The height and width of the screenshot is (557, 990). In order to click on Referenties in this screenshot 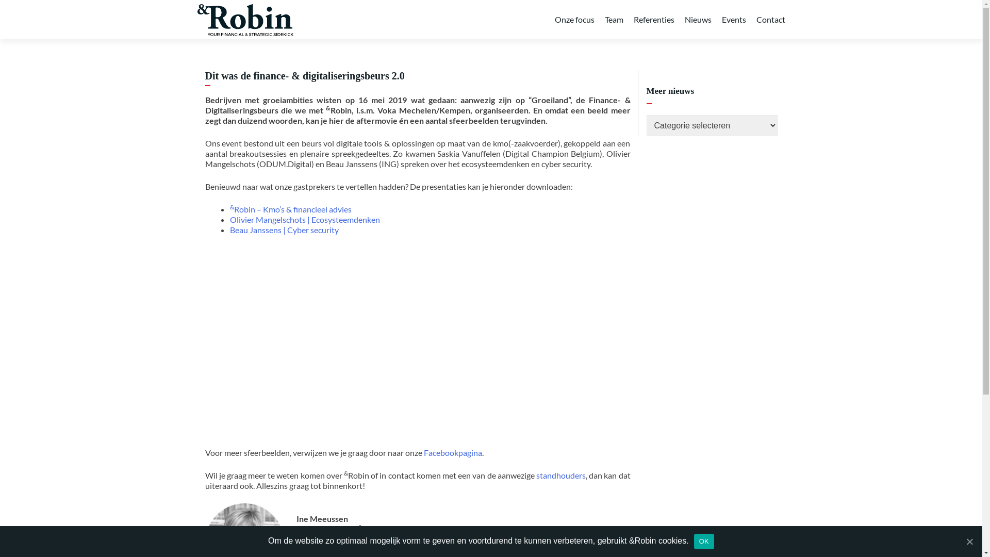, I will do `click(654, 20)`.